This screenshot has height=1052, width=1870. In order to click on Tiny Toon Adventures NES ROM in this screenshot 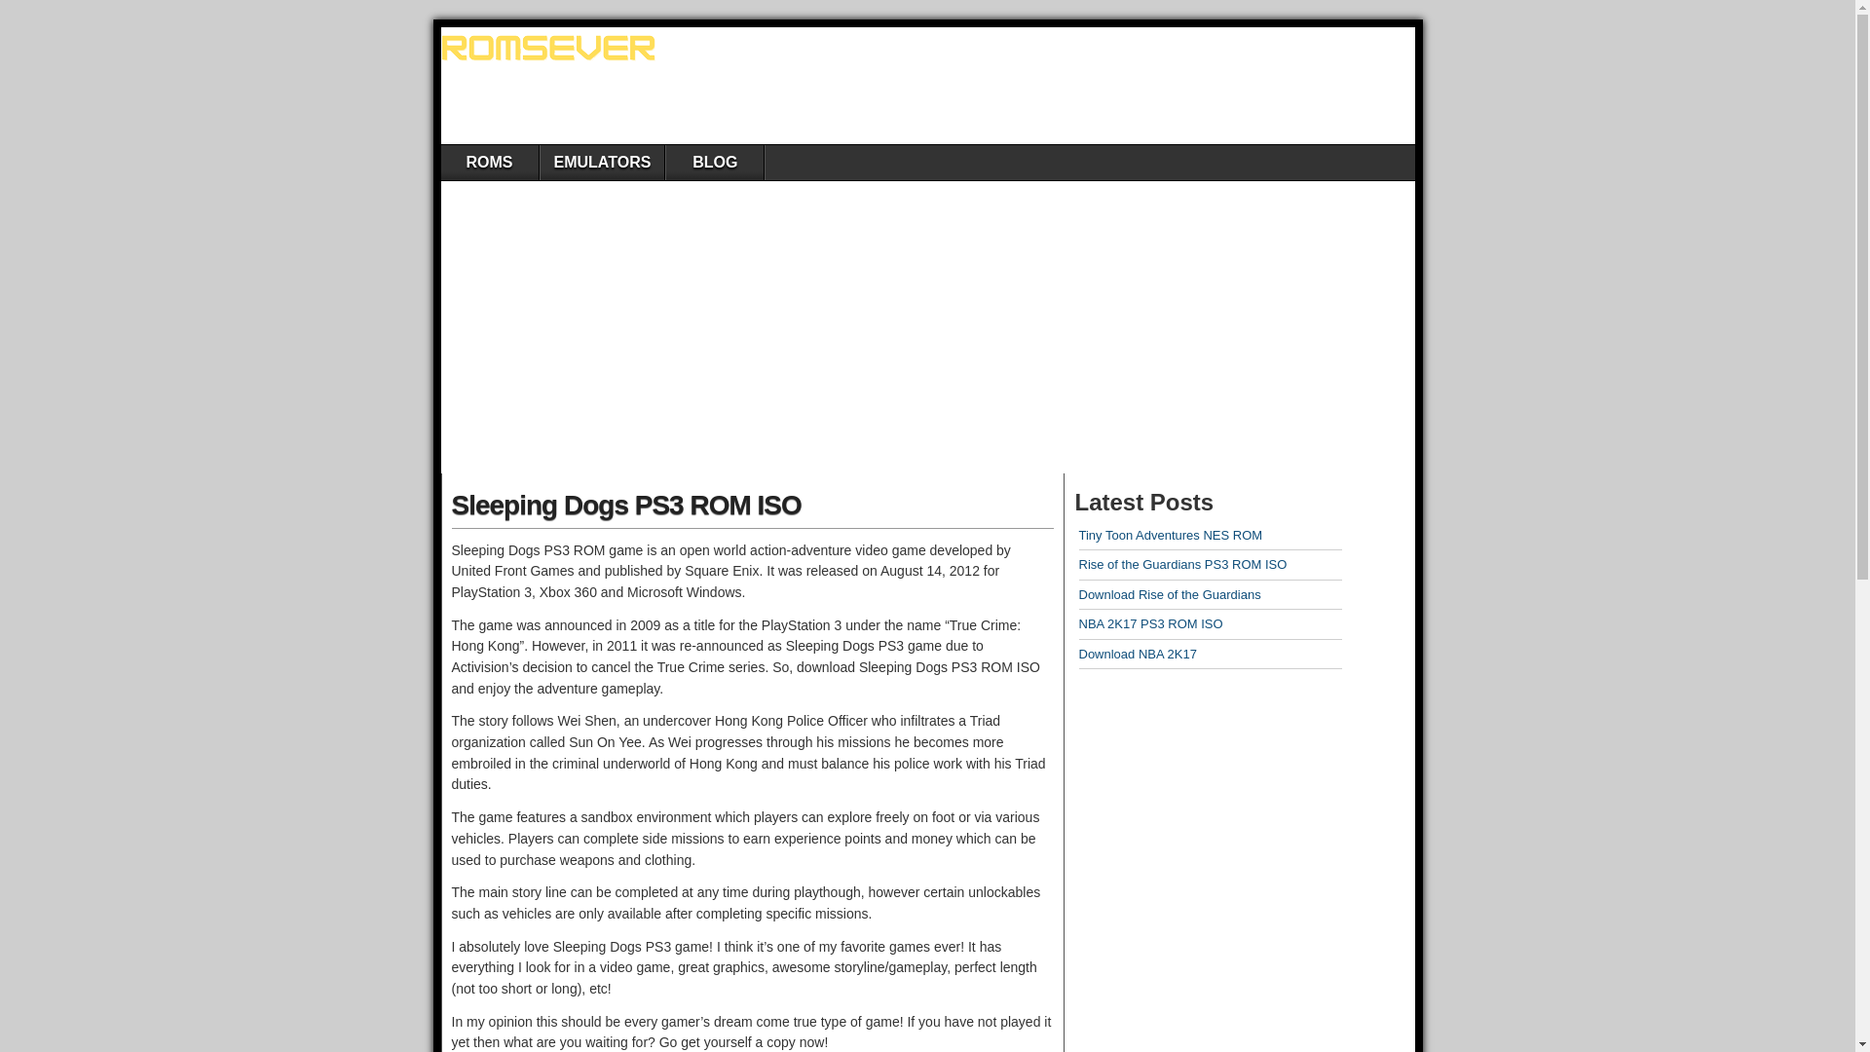, I will do `click(1171, 536)`.